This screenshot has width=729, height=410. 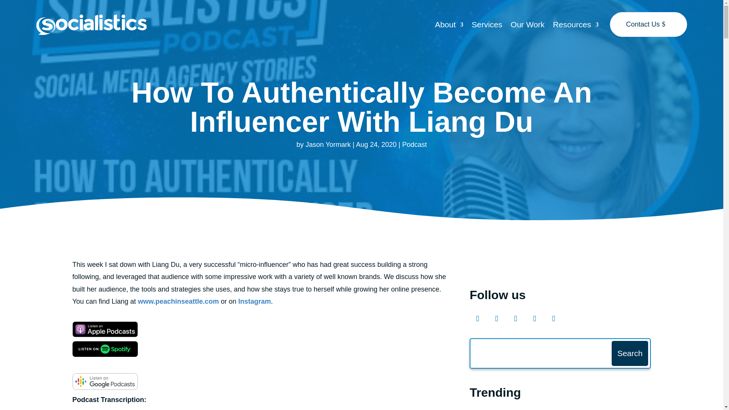 I want to click on Follow on X, so click(x=515, y=318).